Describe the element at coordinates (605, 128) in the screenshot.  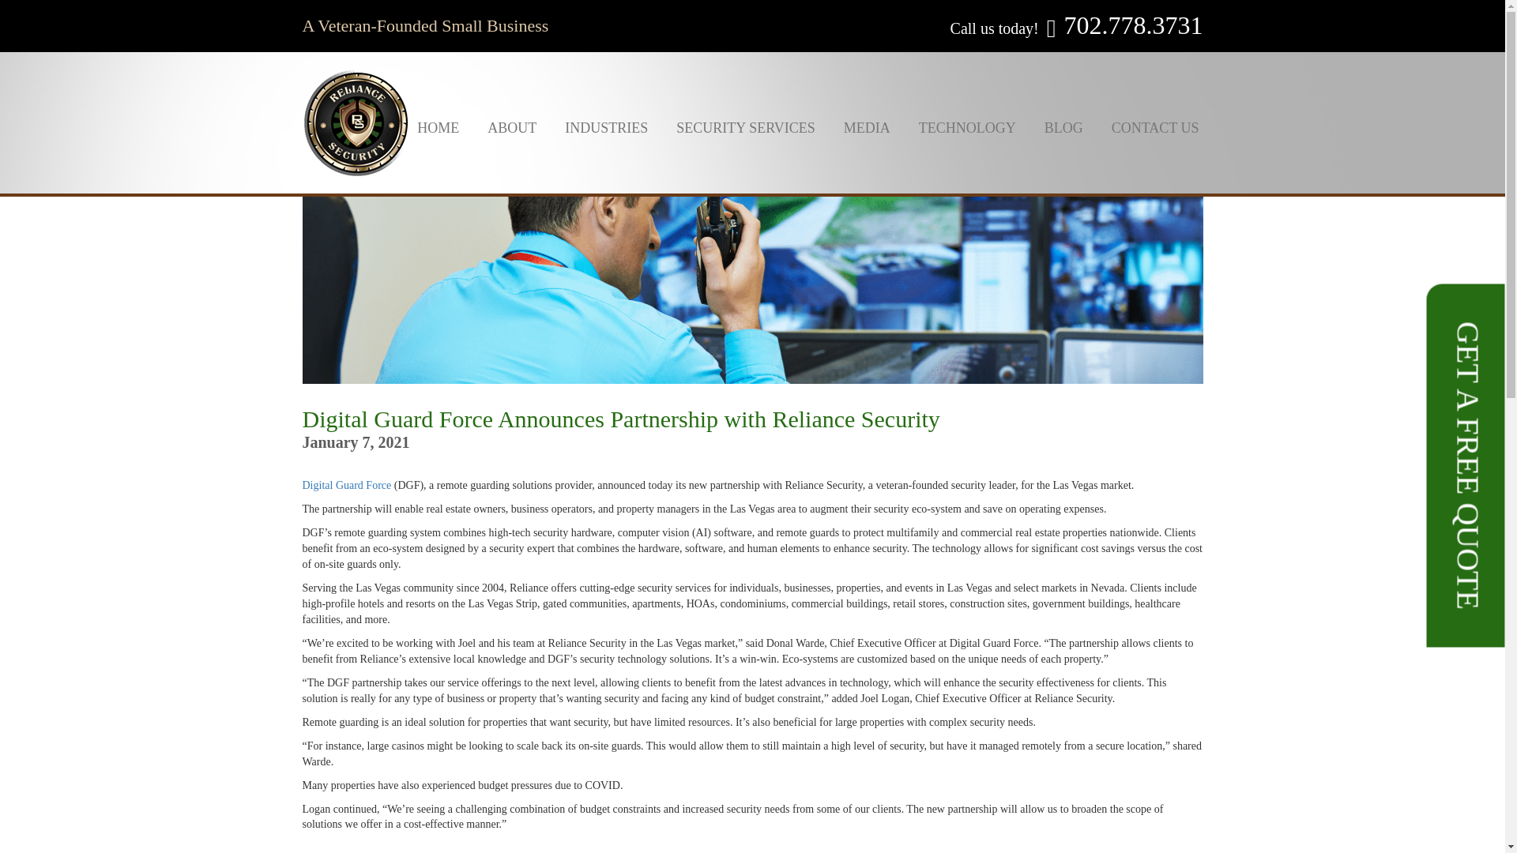
I see `Industries` at that location.